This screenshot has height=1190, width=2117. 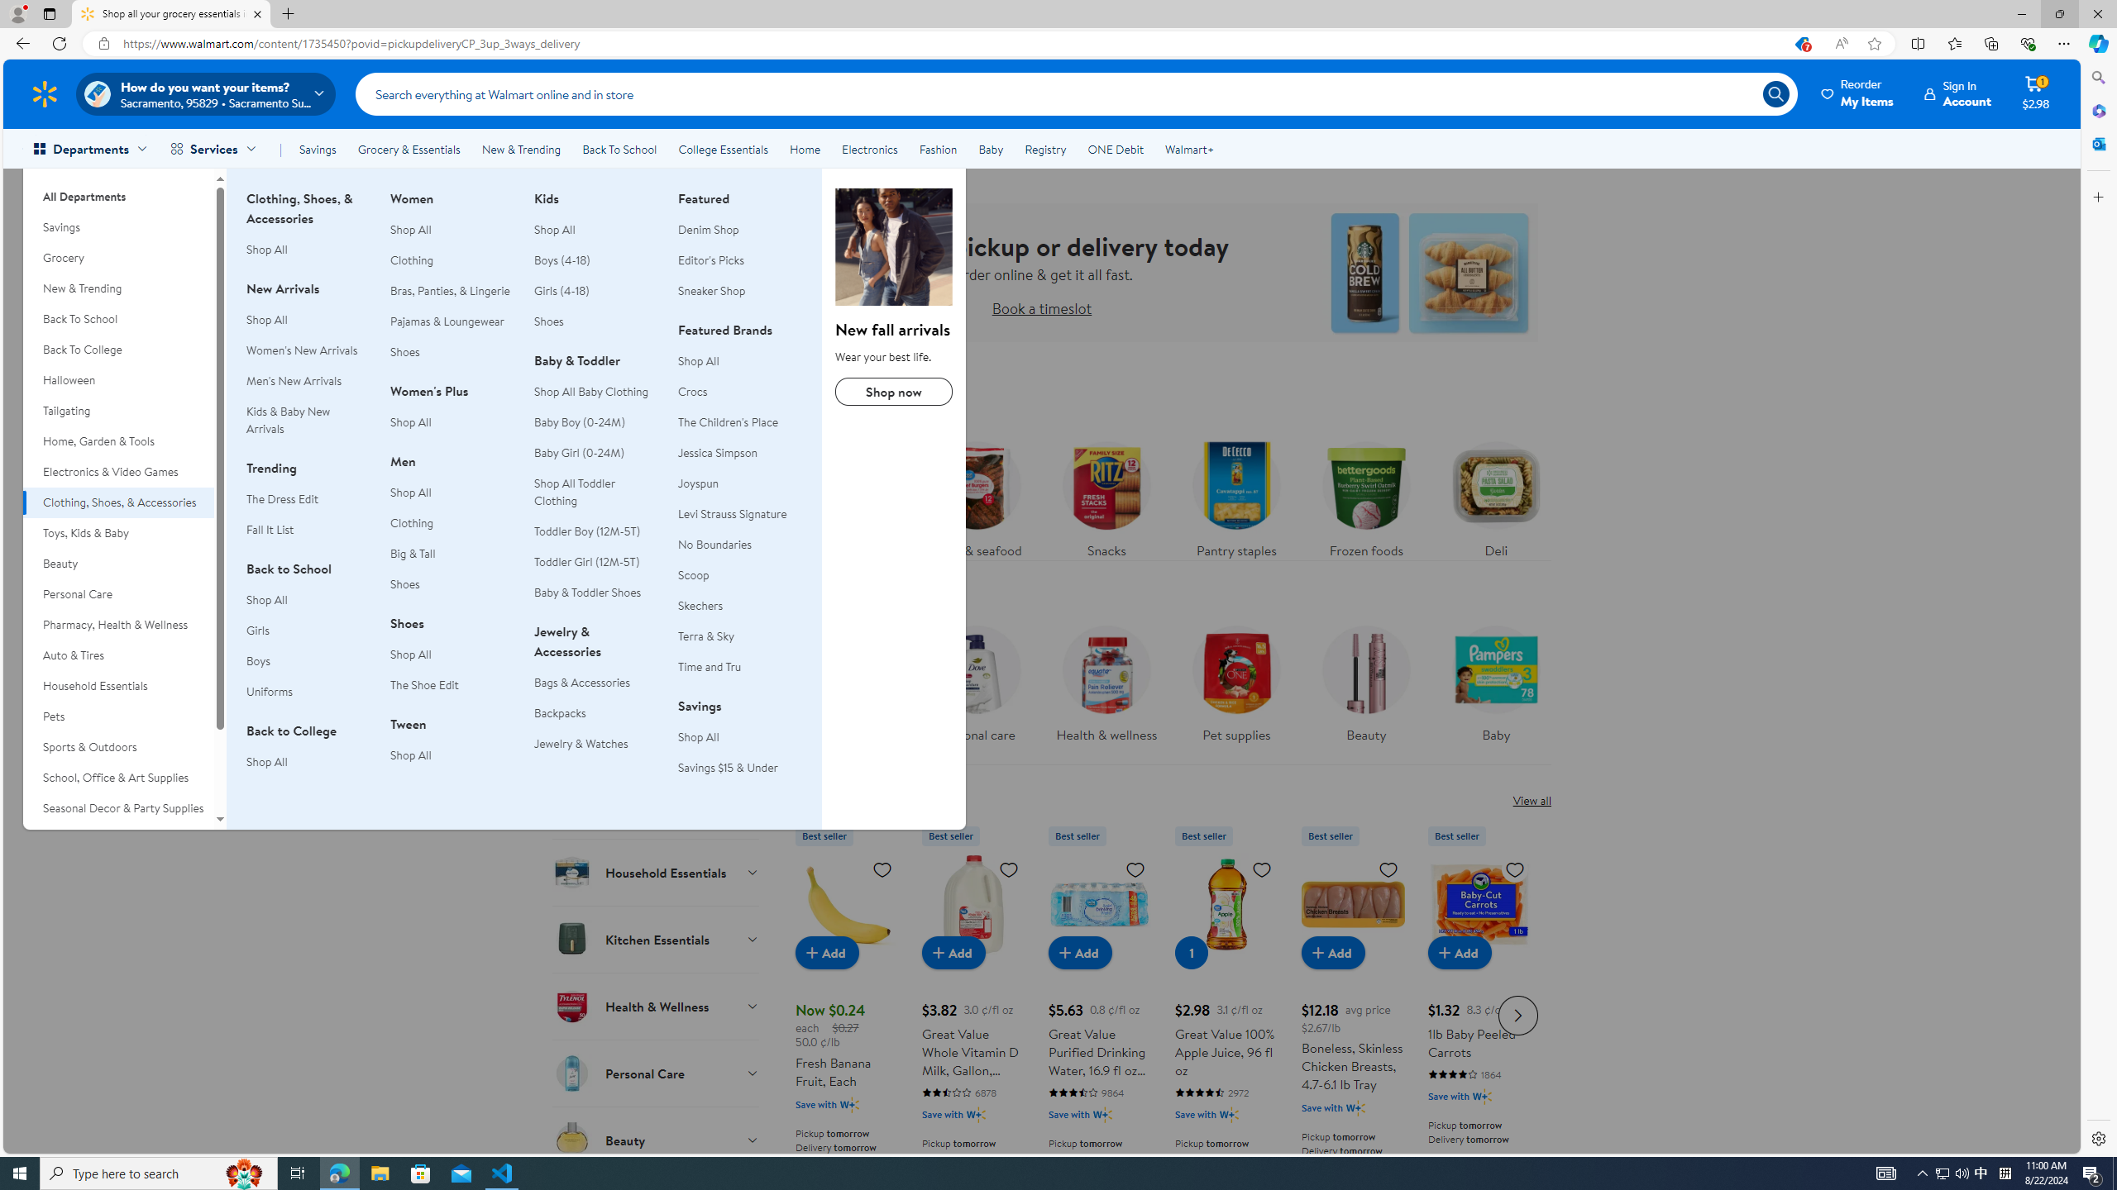 What do you see at coordinates (698, 736) in the screenshot?
I see `Shop All` at bounding box center [698, 736].